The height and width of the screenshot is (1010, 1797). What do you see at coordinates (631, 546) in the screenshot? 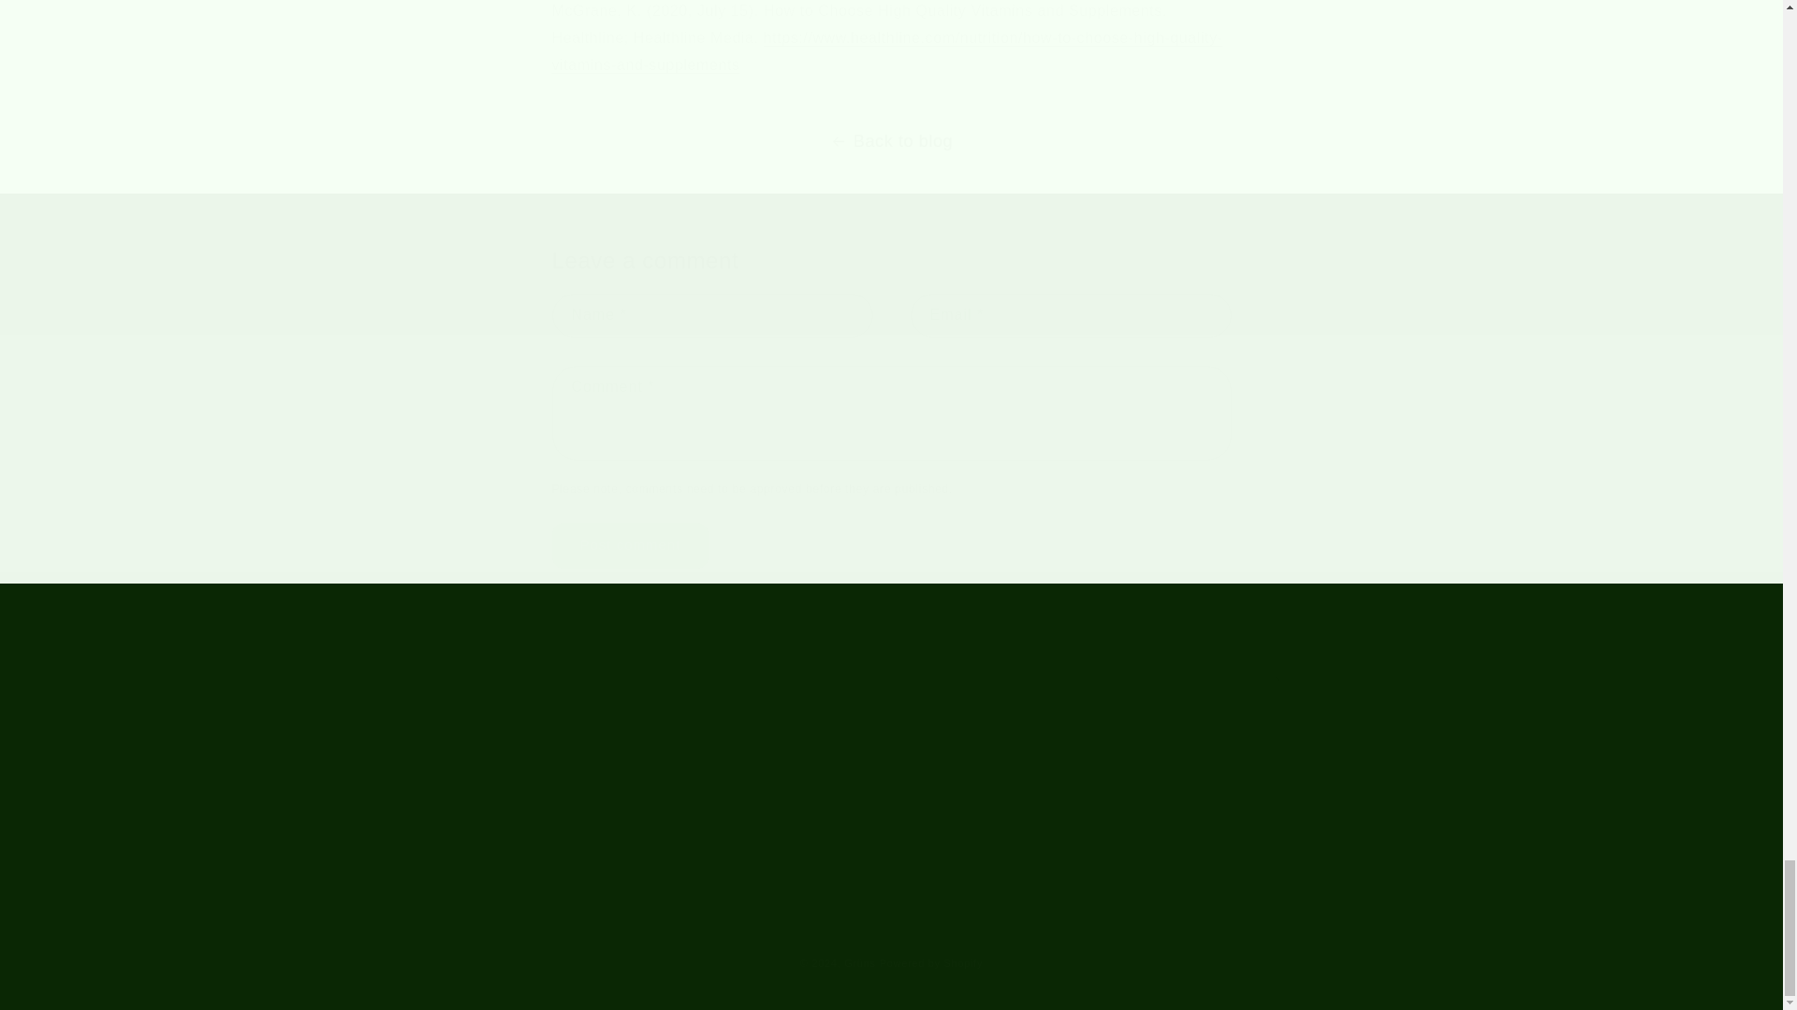
I see `Post comment` at bounding box center [631, 546].